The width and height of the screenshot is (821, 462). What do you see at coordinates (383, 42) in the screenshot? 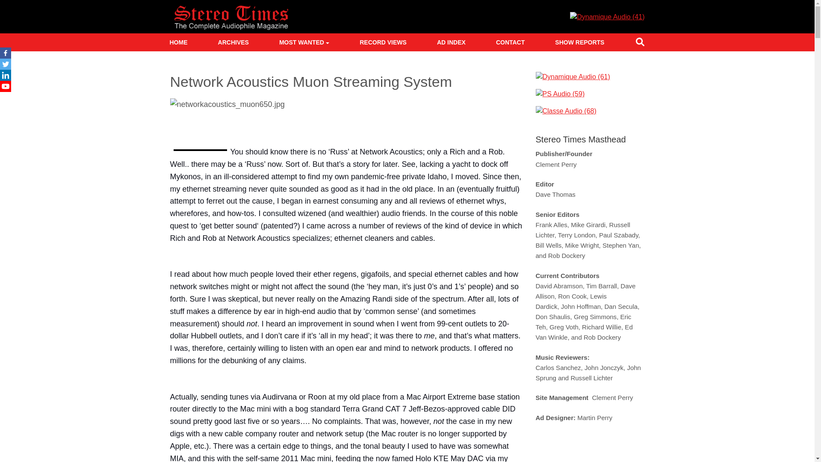
I see `RECORD VIEWS` at bounding box center [383, 42].